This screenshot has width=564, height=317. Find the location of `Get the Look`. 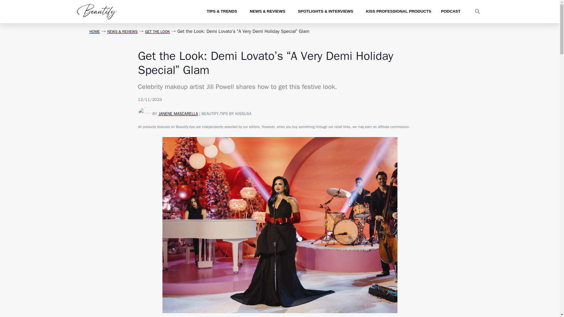

Get the Look is located at coordinates (157, 31).